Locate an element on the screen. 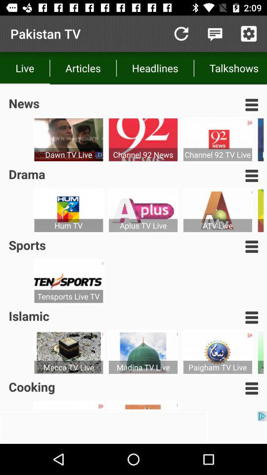 Image resolution: width=267 pixels, height=475 pixels. slick on reload symbol is located at coordinates (181, 34).